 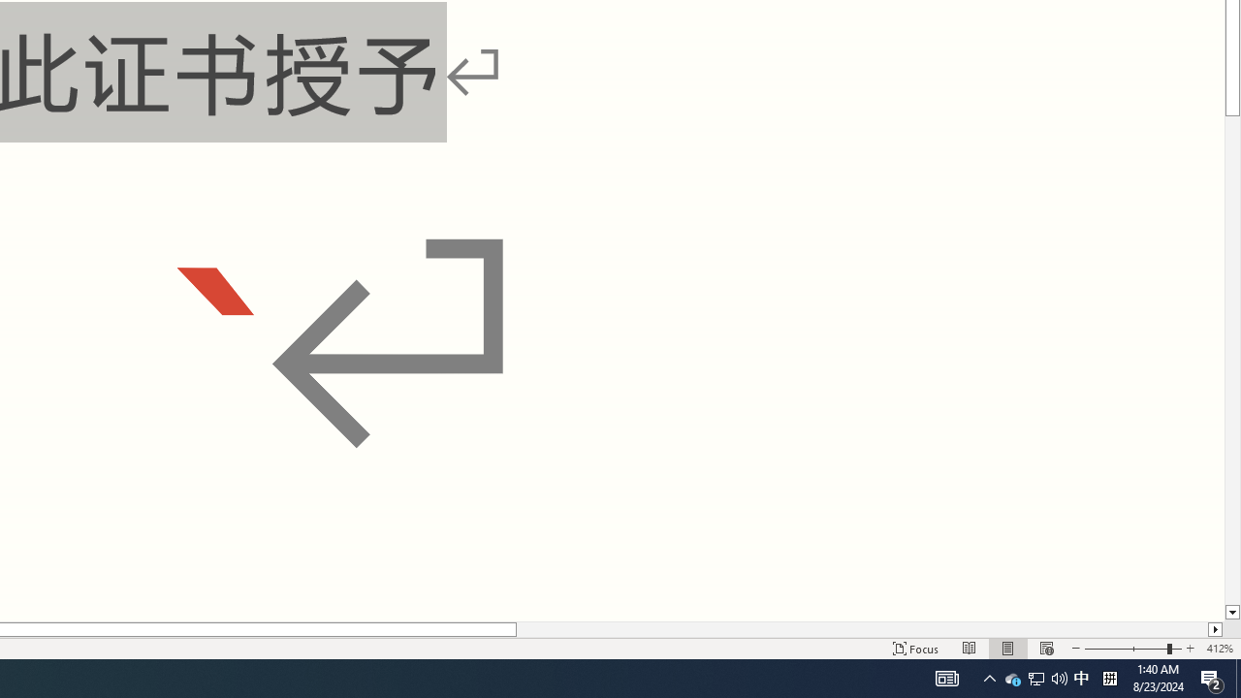 What do you see at coordinates (1233, 613) in the screenshot?
I see `Line down` at bounding box center [1233, 613].